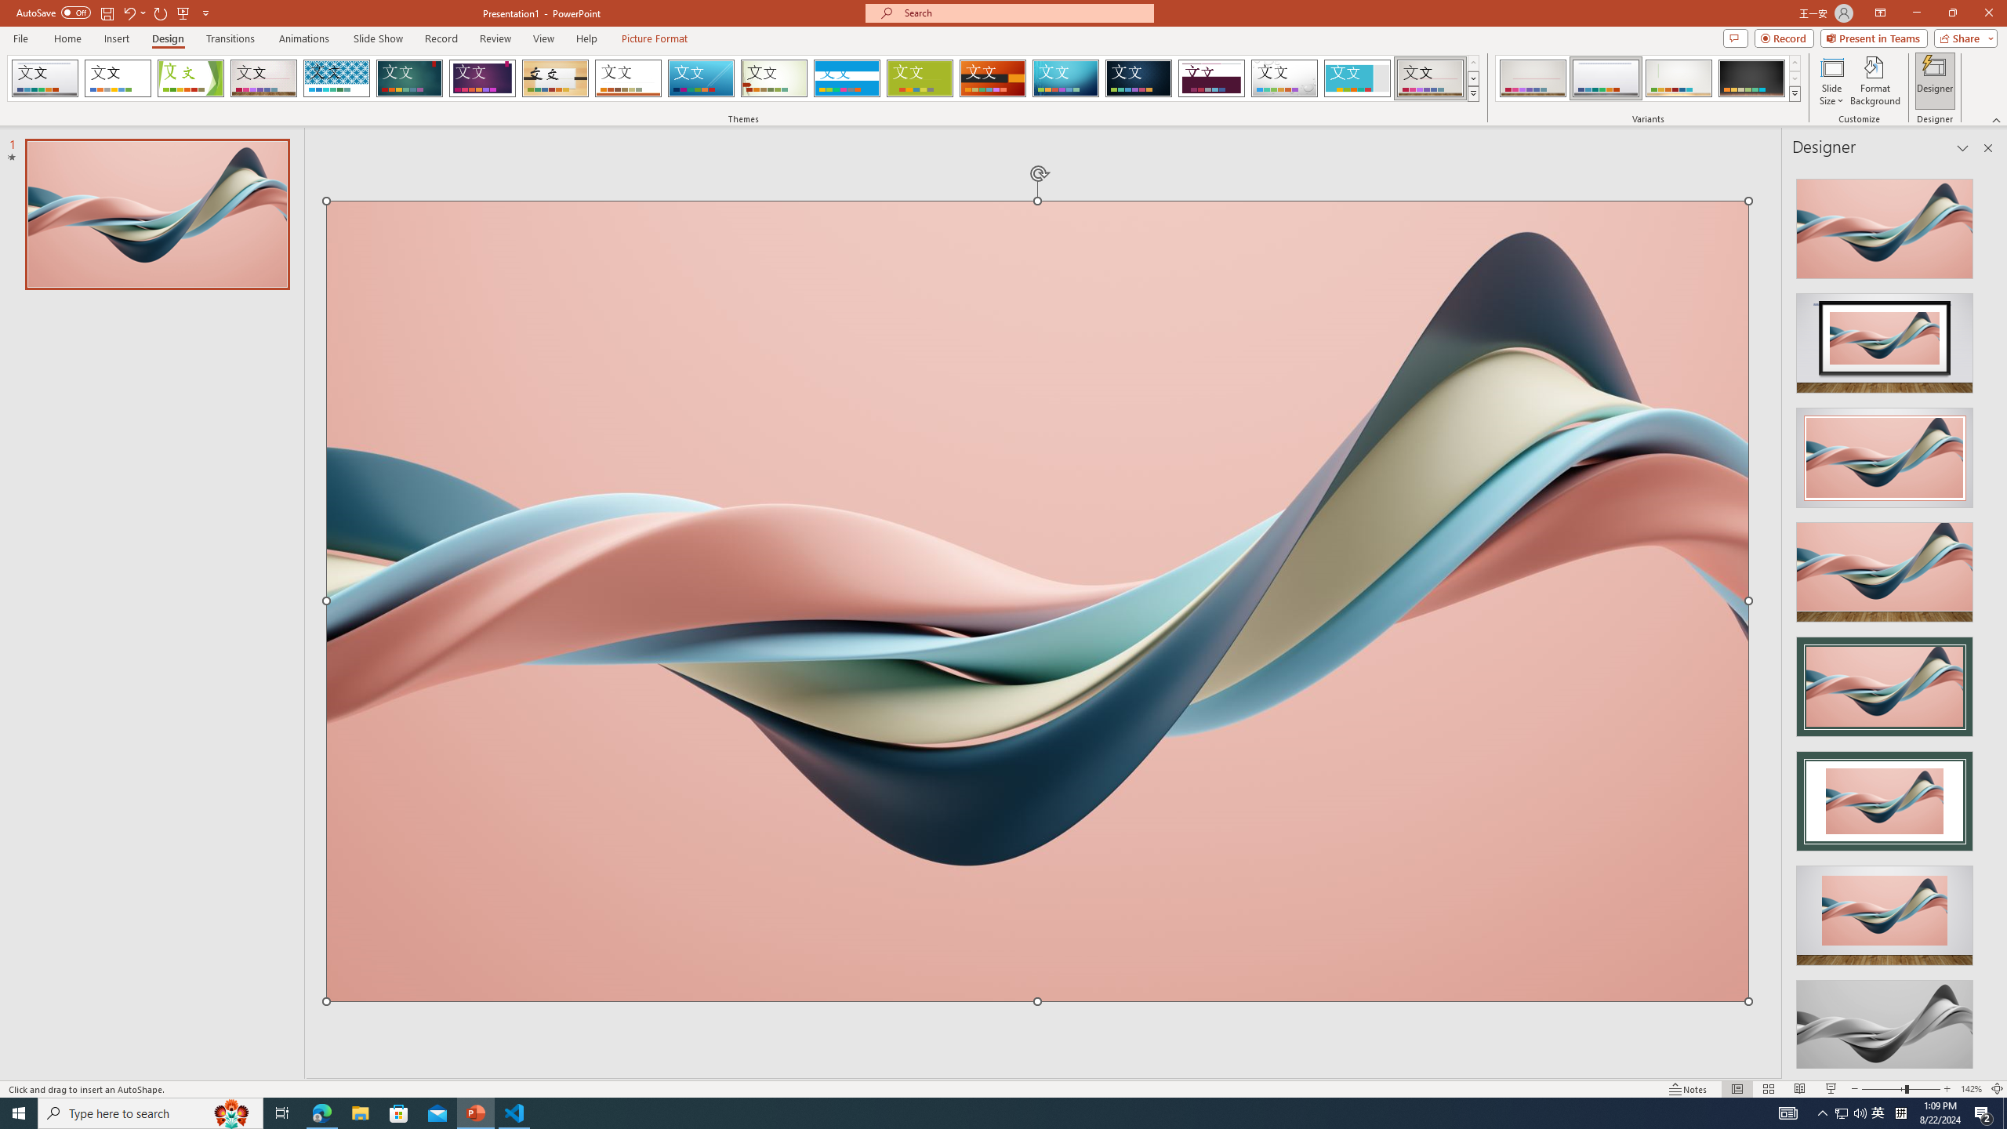 The height and width of the screenshot is (1129, 2007). What do you see at coordinates (409, 78) in the screenshot?
I see `Ion` at bounding box center [409, 78].